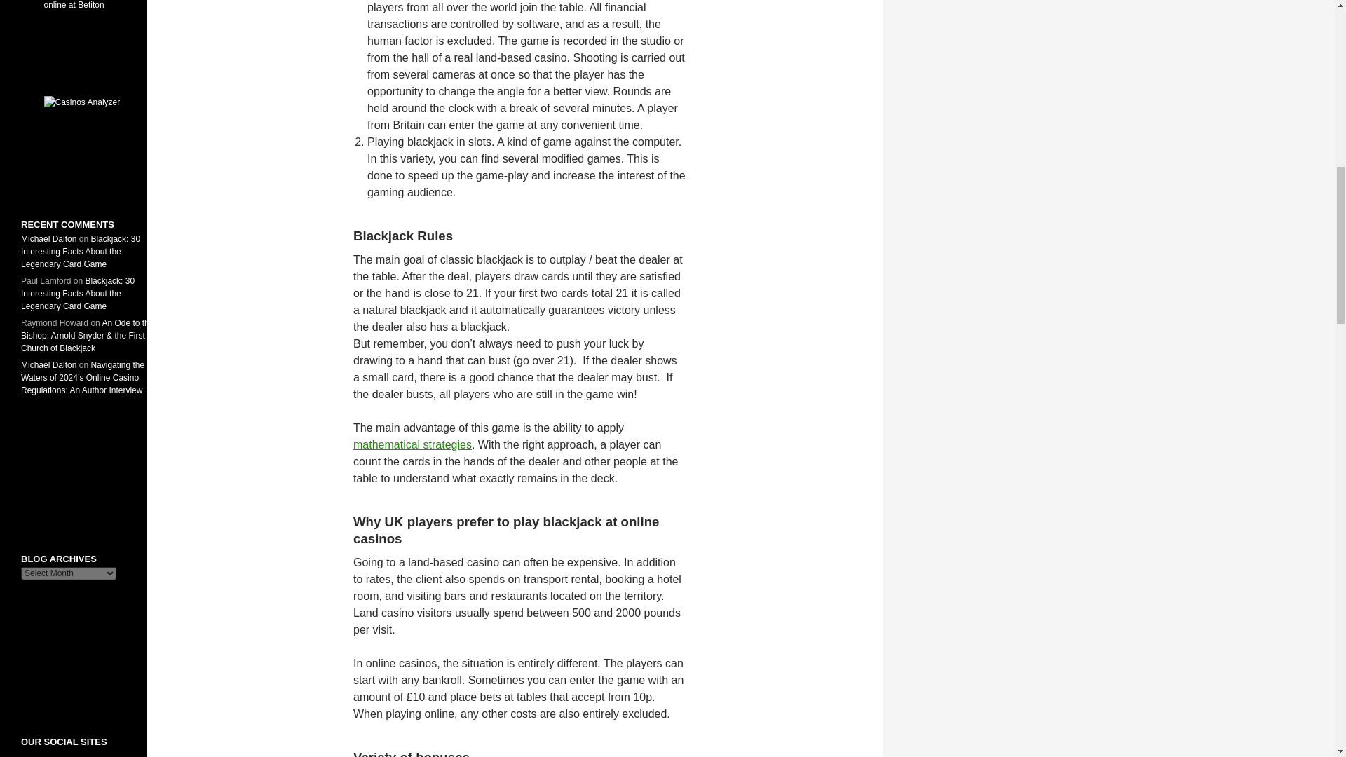  What do you see at coordinates (87, 474) in the screenshot?
I see `no deposit bonus casinos` at bounding box center [87, 474].